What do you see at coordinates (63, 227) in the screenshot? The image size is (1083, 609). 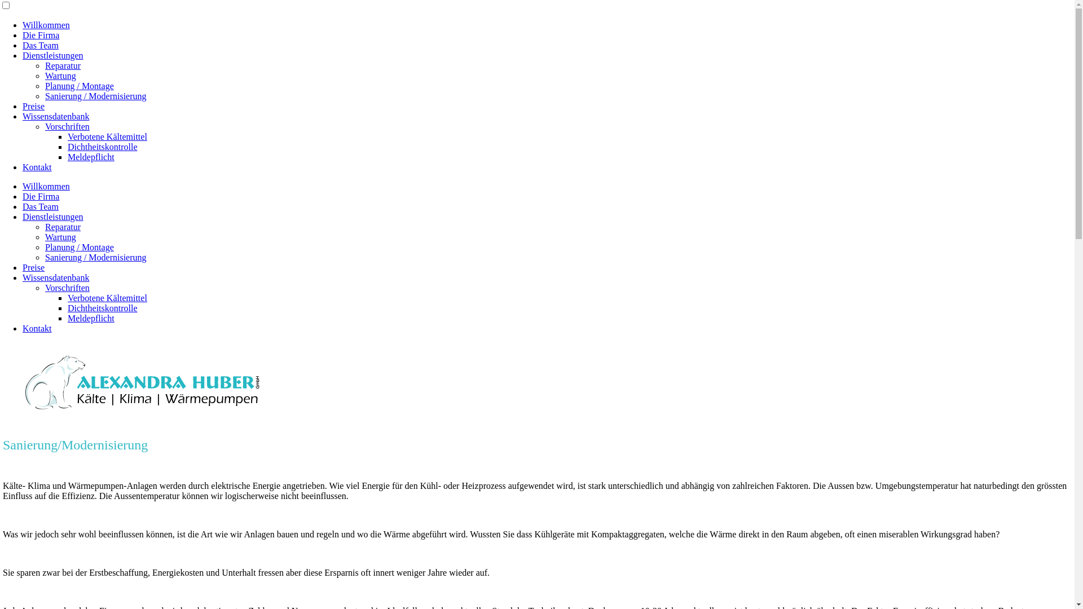 I see `Reparatur` at bounding box center [63, 227].